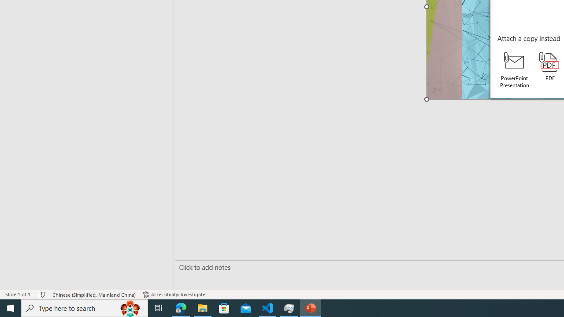 This screenshot has height=317, width=564. What do you see at coordinates (515, 70) in the screenshot?
I see `PowerPoint Presentation` at bounding box center [515, 70].